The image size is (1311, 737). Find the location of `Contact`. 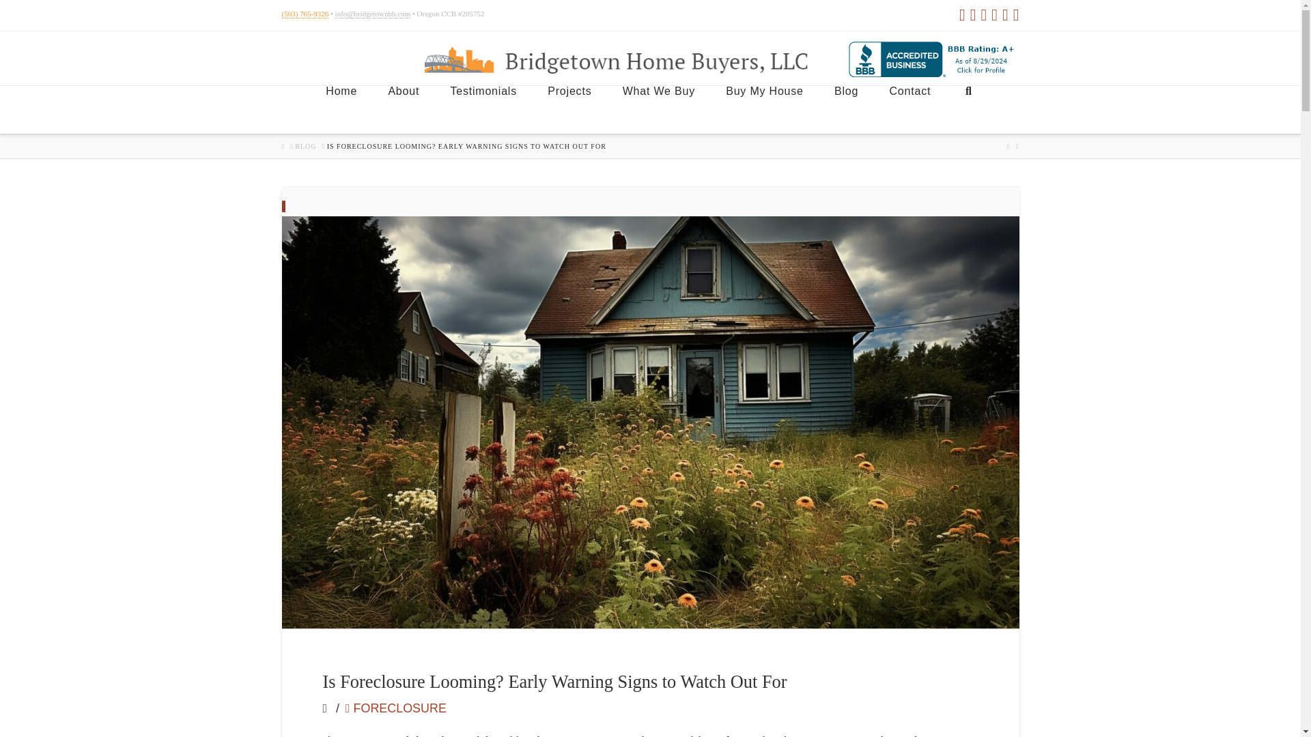

Contact is located at coordinates (909, 109).